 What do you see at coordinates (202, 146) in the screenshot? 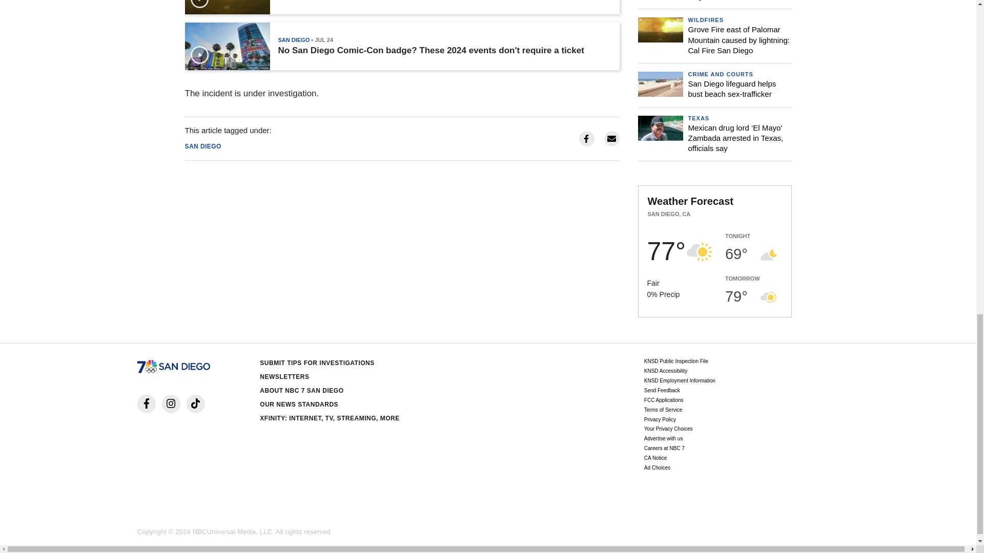
I see `SAN DIEGO` at bounding box center [202, 146].